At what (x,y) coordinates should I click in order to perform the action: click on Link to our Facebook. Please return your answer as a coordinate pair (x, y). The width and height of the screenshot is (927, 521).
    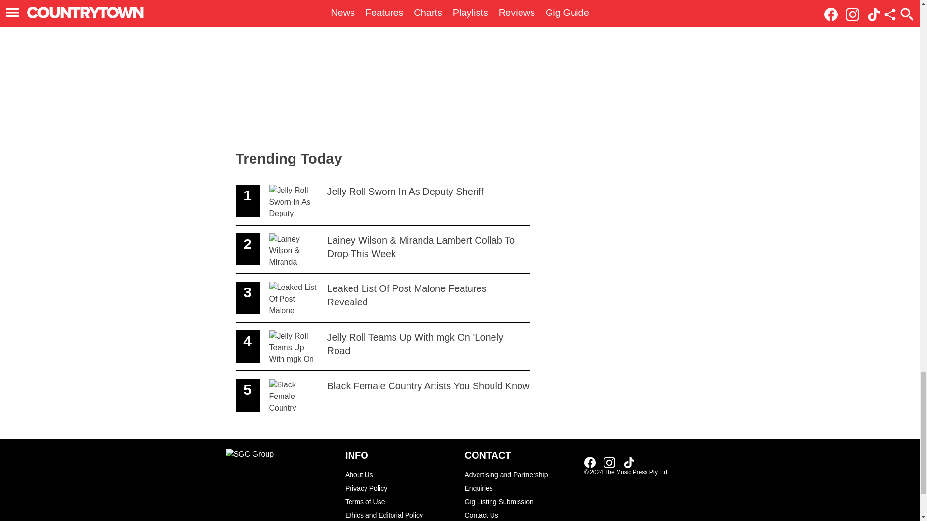
    Looking at the image, I should click on (400, 488).